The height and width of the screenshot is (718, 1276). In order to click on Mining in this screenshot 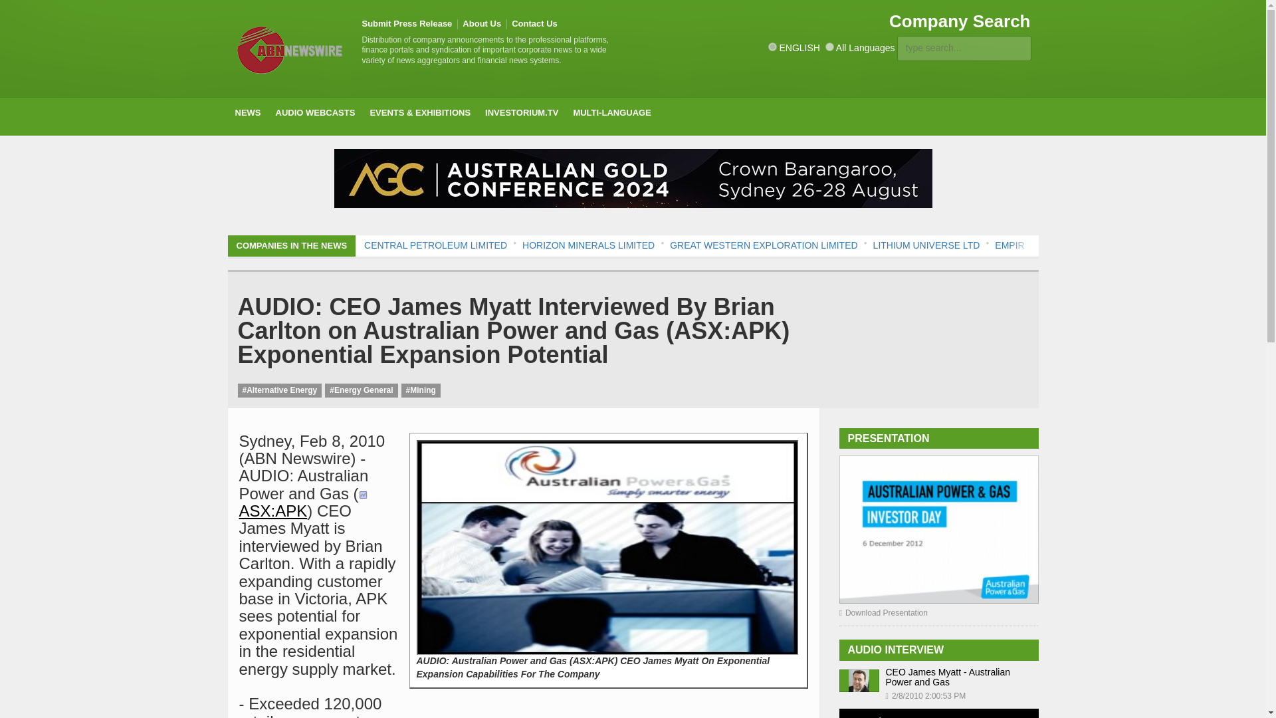, I will do `click(421, 390)`.